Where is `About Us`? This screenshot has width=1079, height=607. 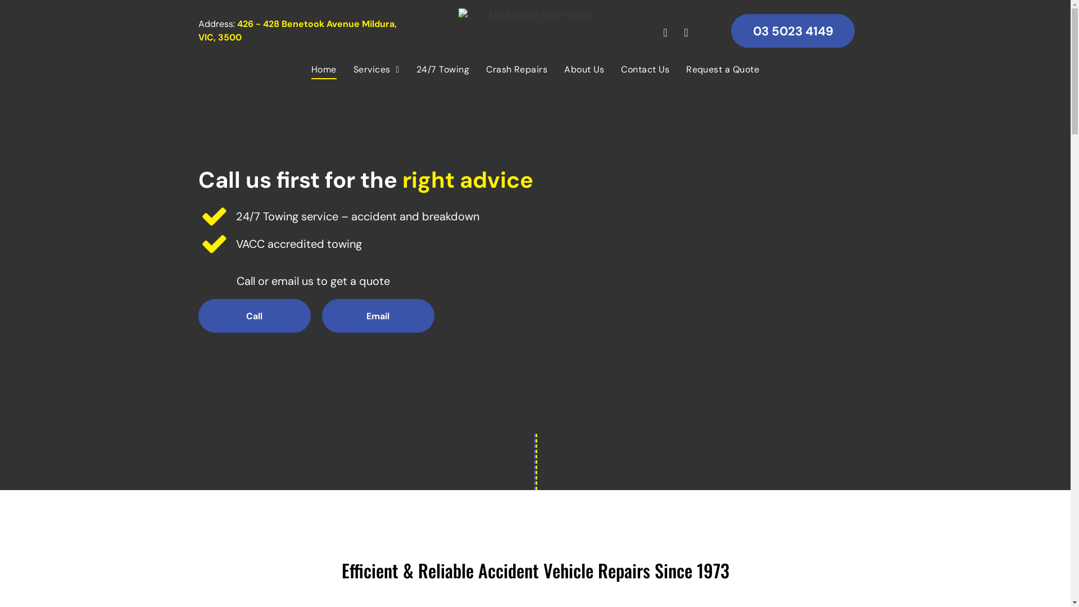 About Us is located at coordinates (584, 70).